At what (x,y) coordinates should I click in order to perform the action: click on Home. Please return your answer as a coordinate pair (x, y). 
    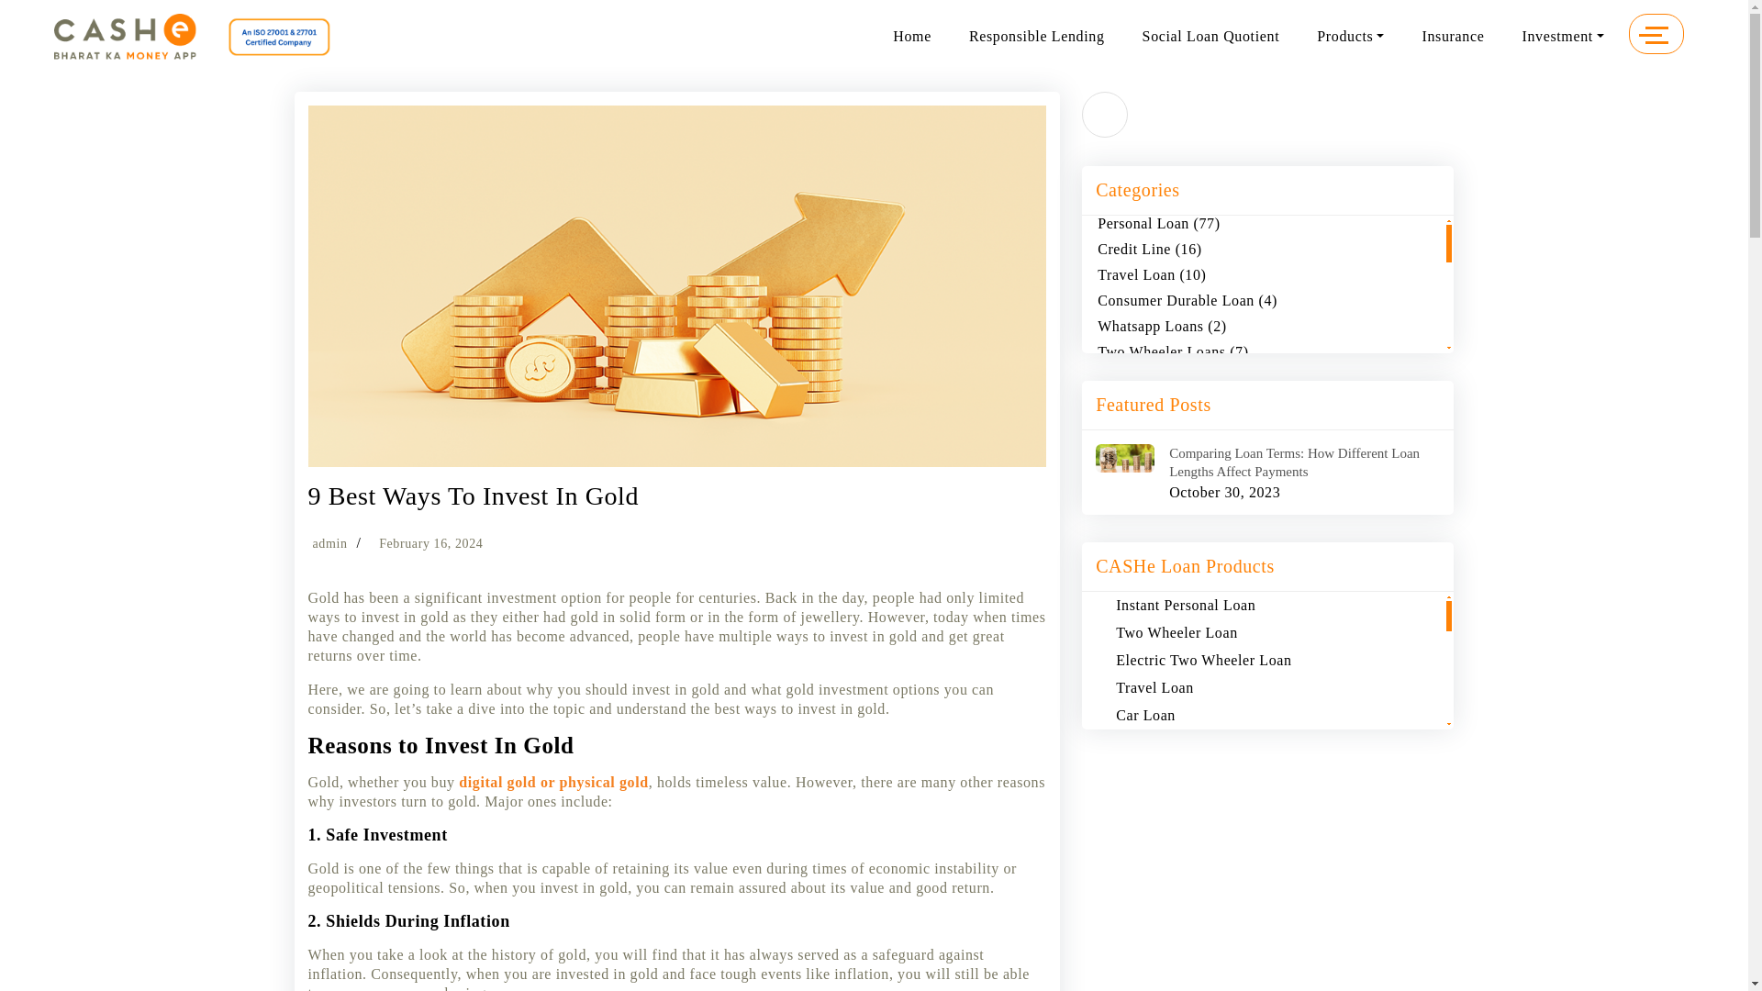
    Looking at the image, I should click on (912, 37).